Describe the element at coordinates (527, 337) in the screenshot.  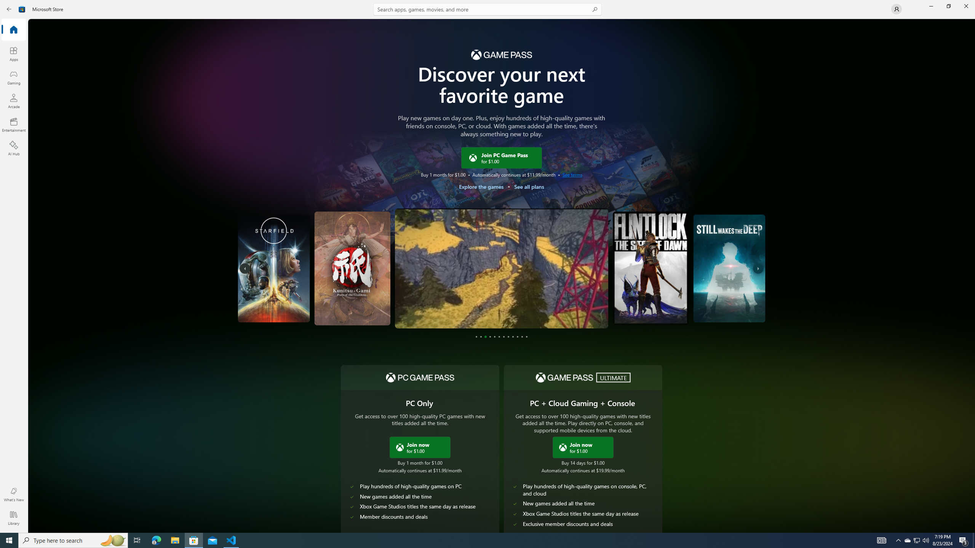
I see `Page 12` at that location.